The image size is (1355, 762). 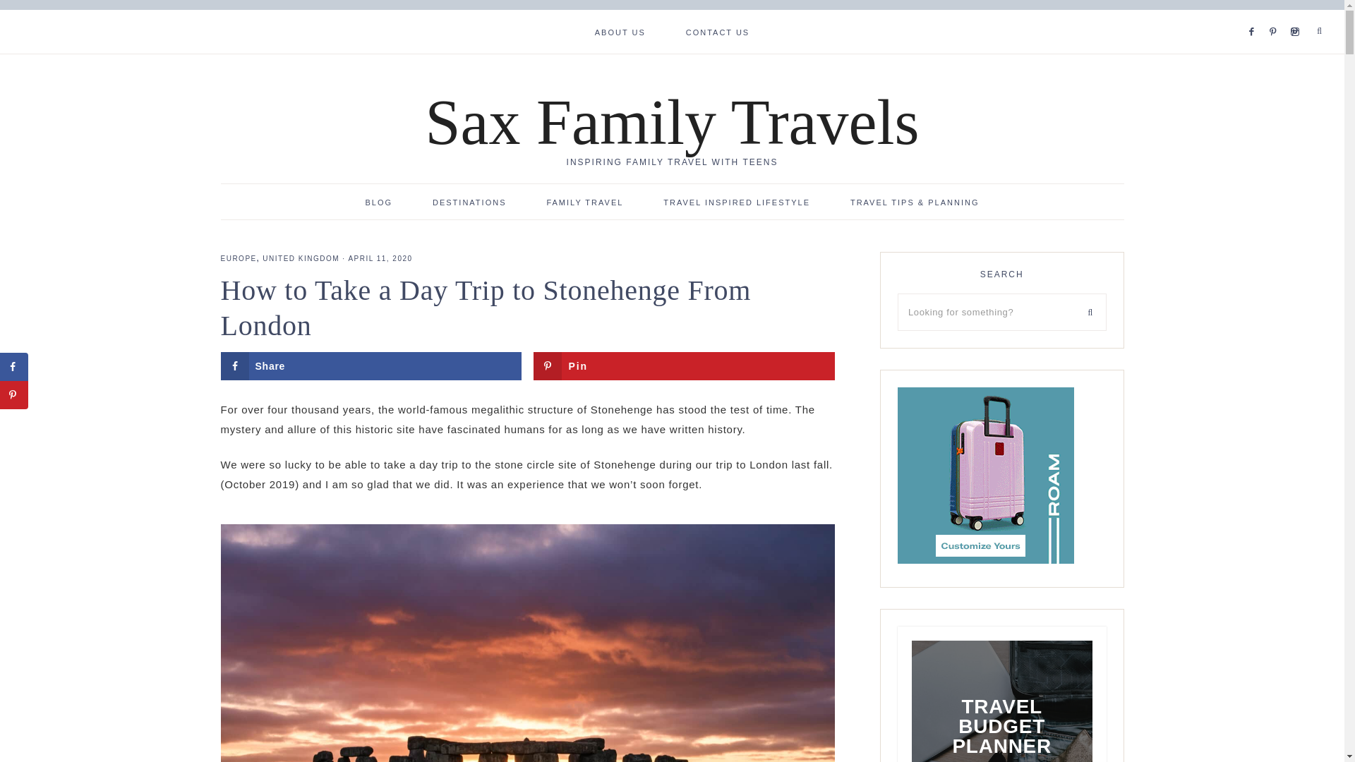 I want to click on EUROPE, so click(x=237, y=258).